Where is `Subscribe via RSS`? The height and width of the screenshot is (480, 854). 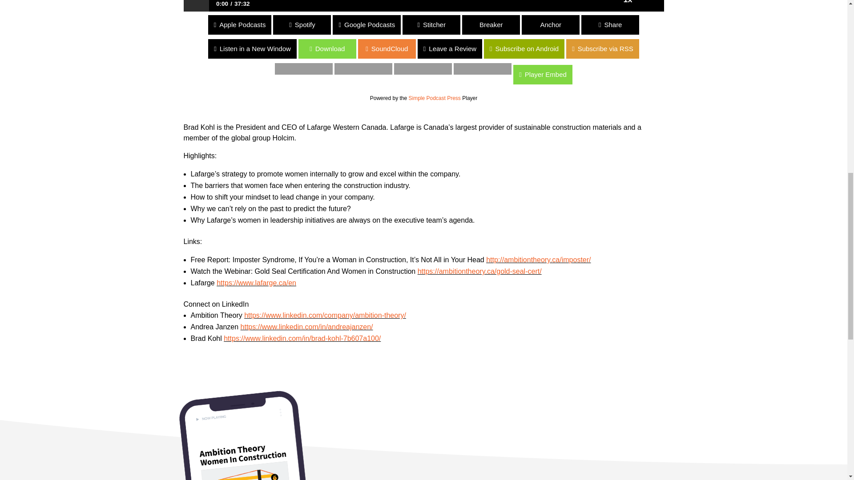
Subscribe via RSS is located at coordinates (36, 48).